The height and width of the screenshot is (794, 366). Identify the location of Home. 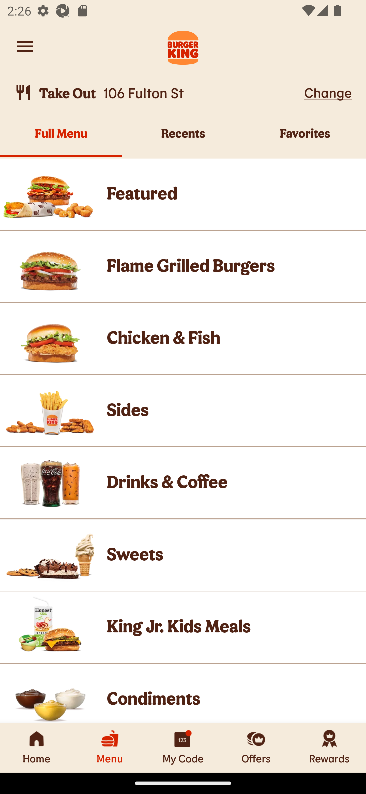
(37, 747).